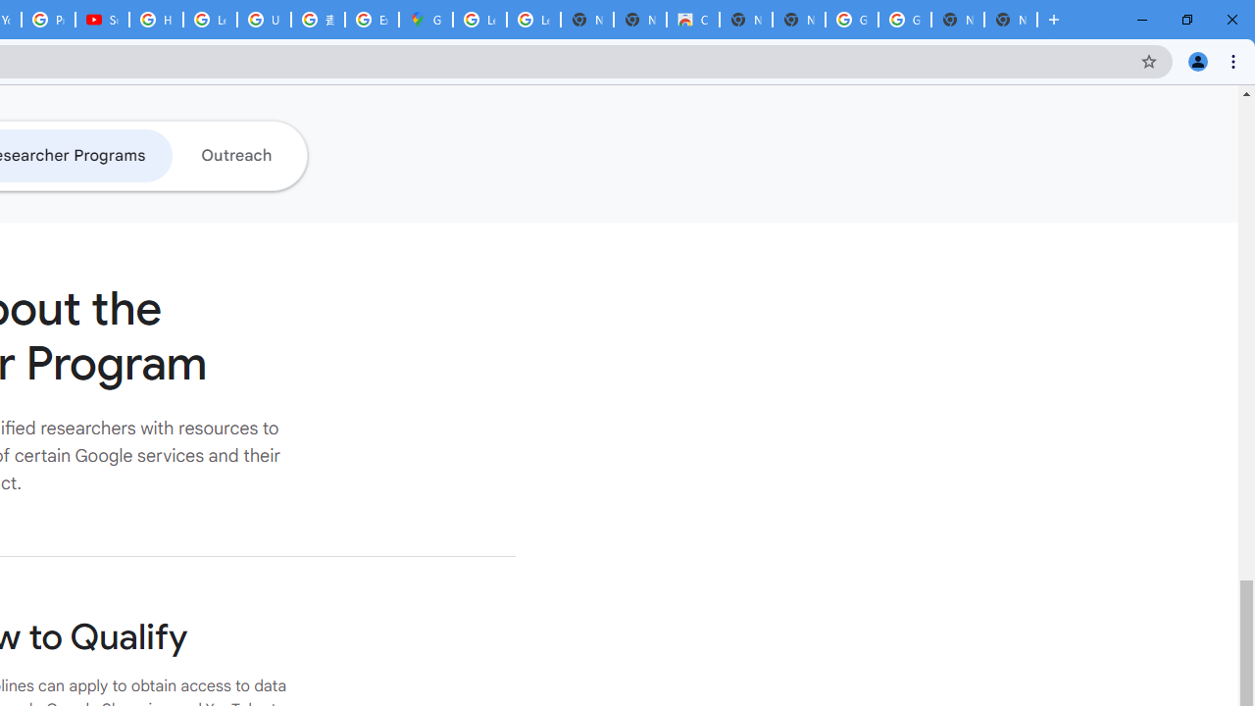 The image size is (1255, 706). What do you see at coordinates (851, 20) in the screenshot?
I see `Google Images` at bounding box center [851, 20].